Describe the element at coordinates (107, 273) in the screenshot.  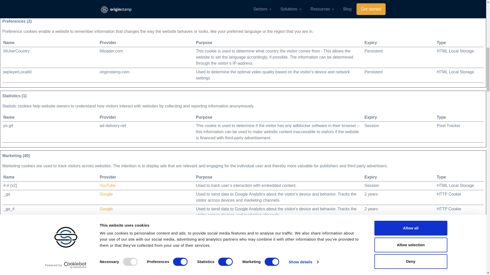
I see `Adthrive` at that location.